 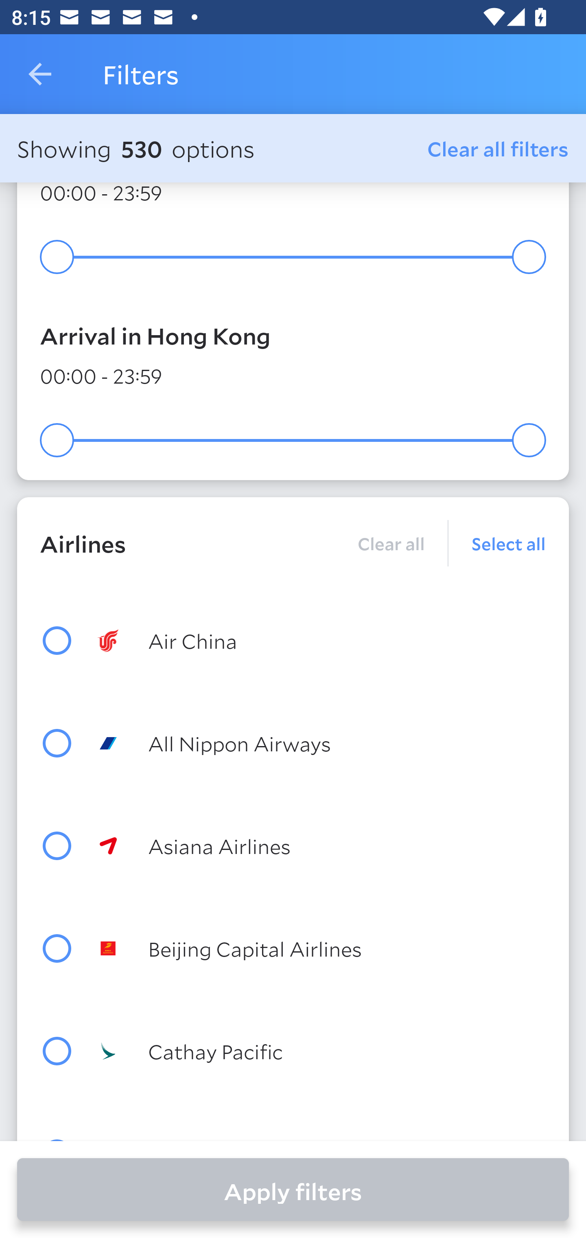 I want to click on All Nippon Airways, so click(x=321, y=743).